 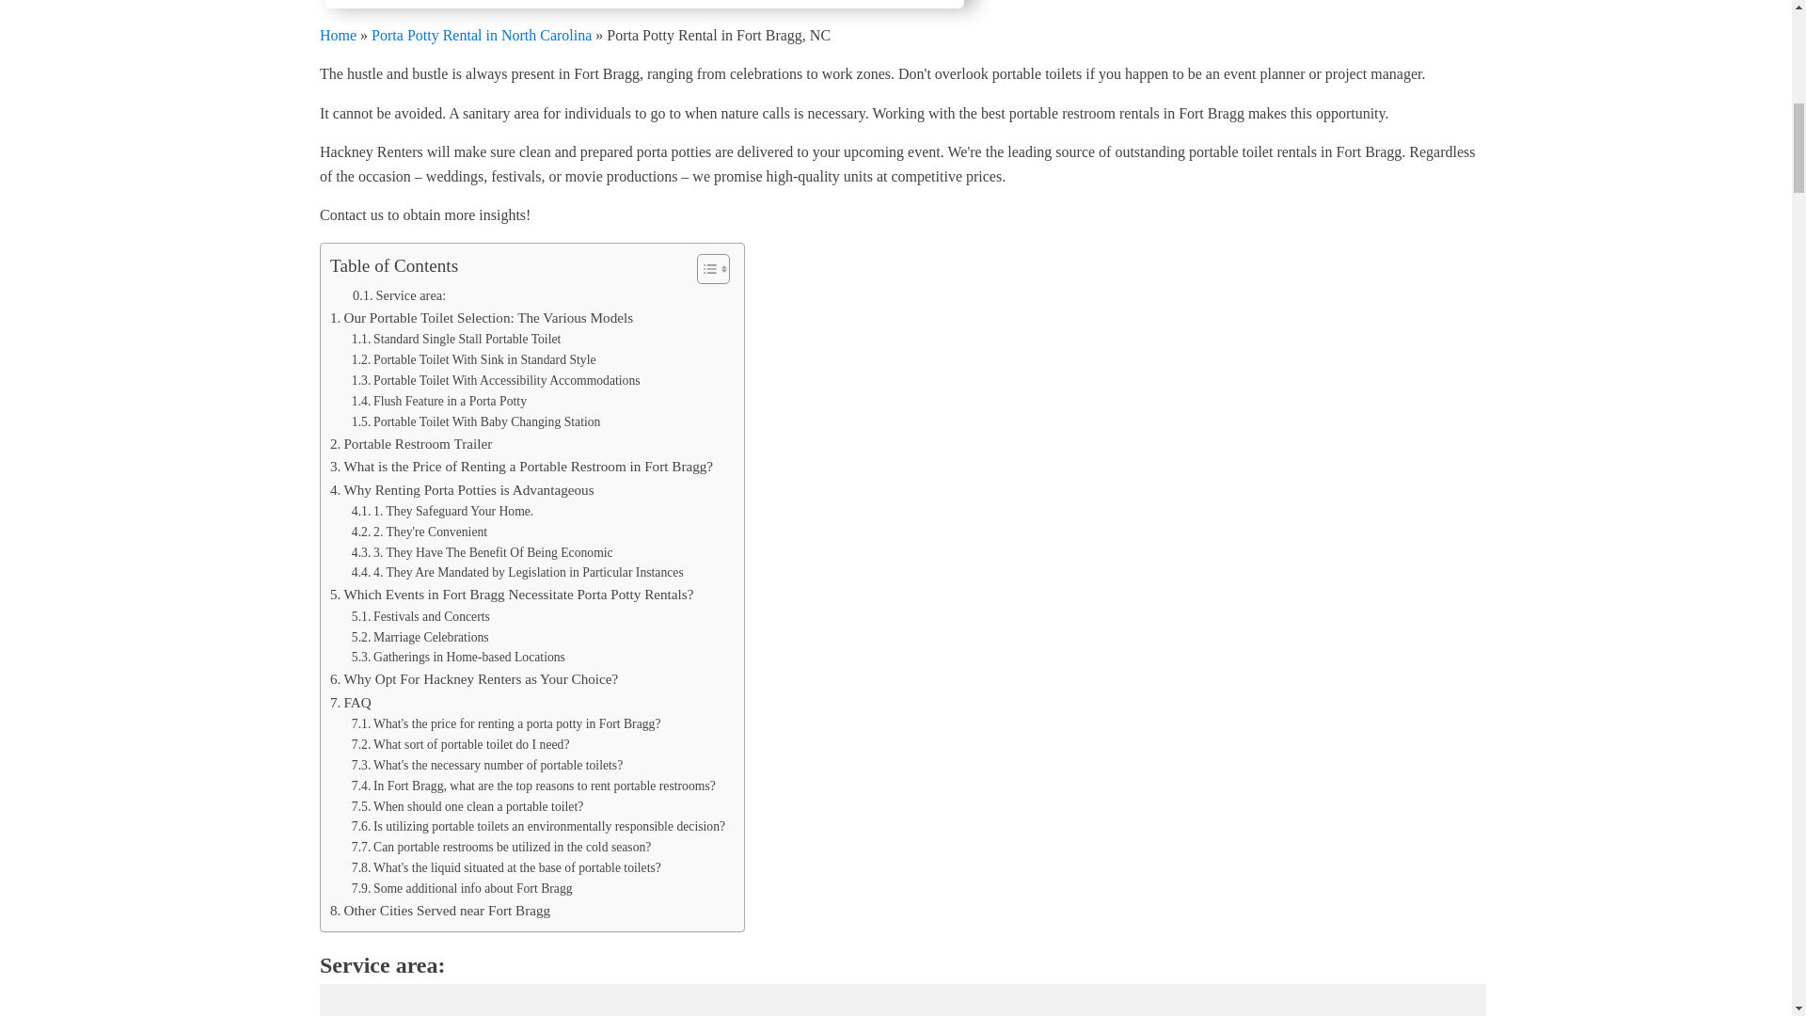 I want to click on 1. They Safeguard Your Home., so click(x=443, y=512).